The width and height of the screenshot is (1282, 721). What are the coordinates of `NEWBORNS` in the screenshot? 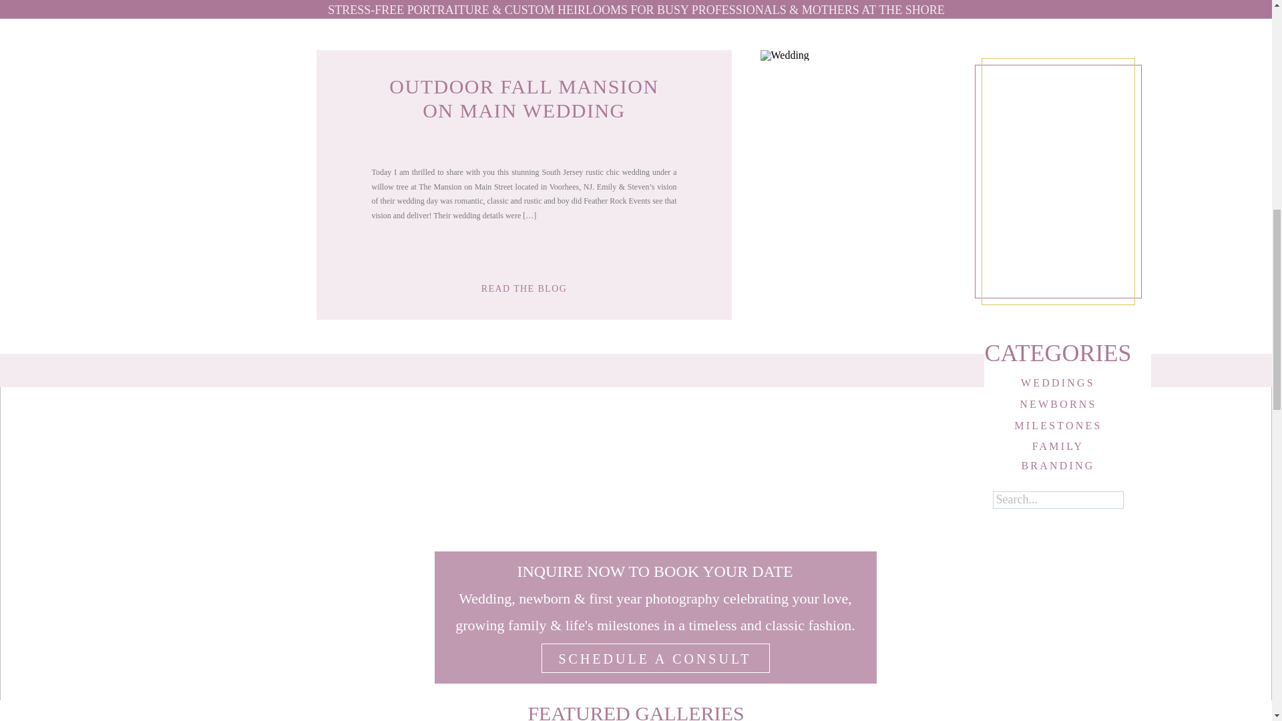 It's located at (1058, 403).